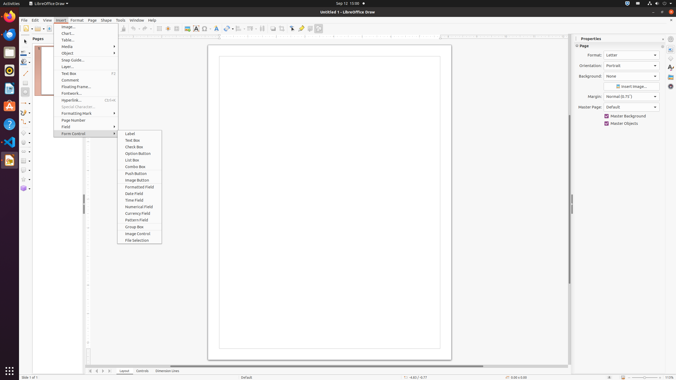 The image size is (676, 380). I want to click on Toggle Extrusion, so click(310, 28).